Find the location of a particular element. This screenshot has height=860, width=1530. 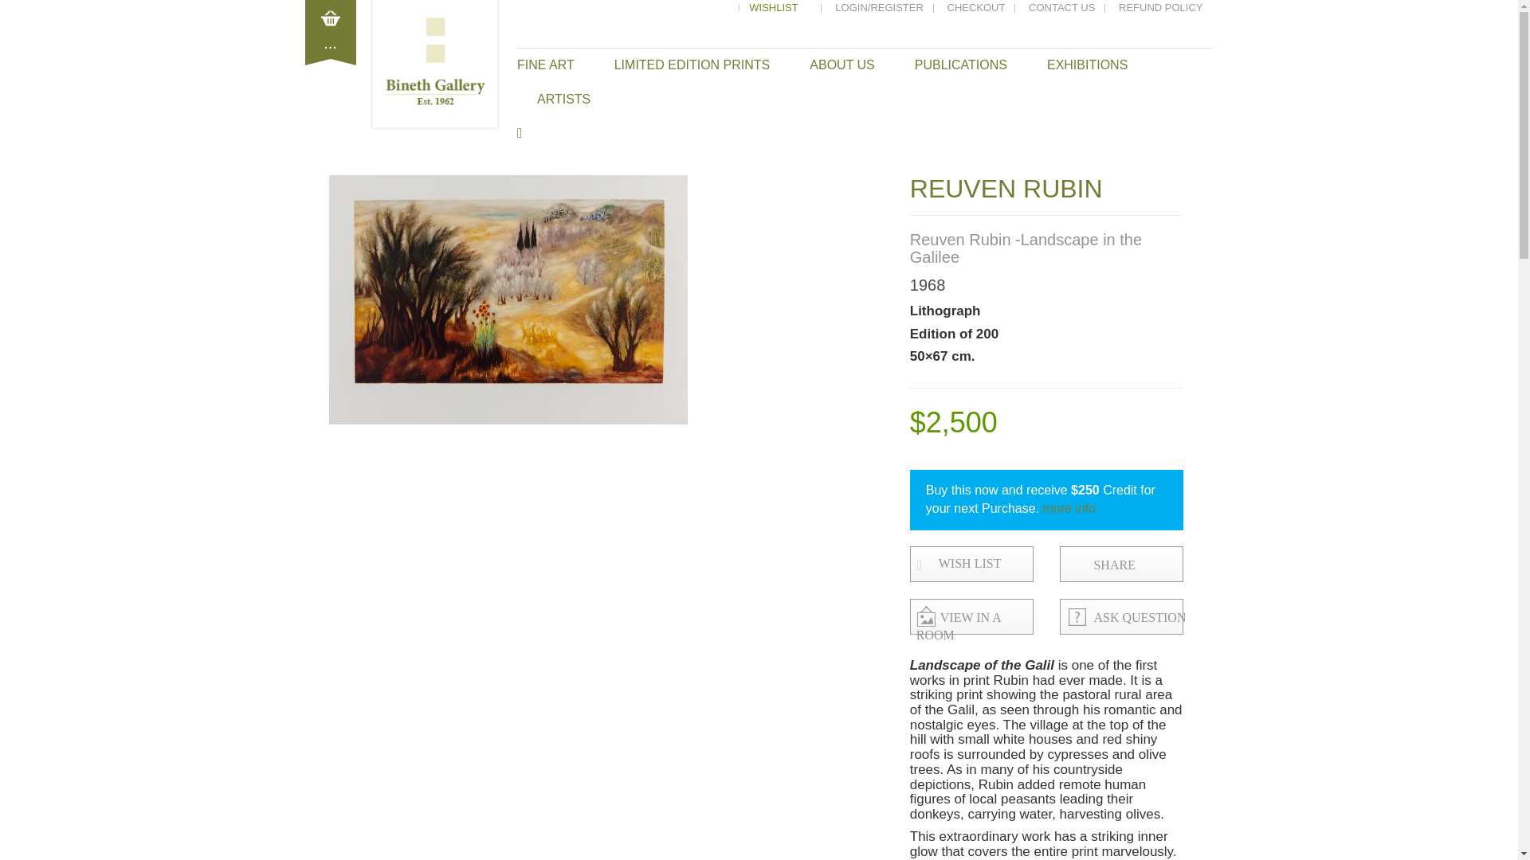

REFUND POLICY is located at coordinates (1160, 8).